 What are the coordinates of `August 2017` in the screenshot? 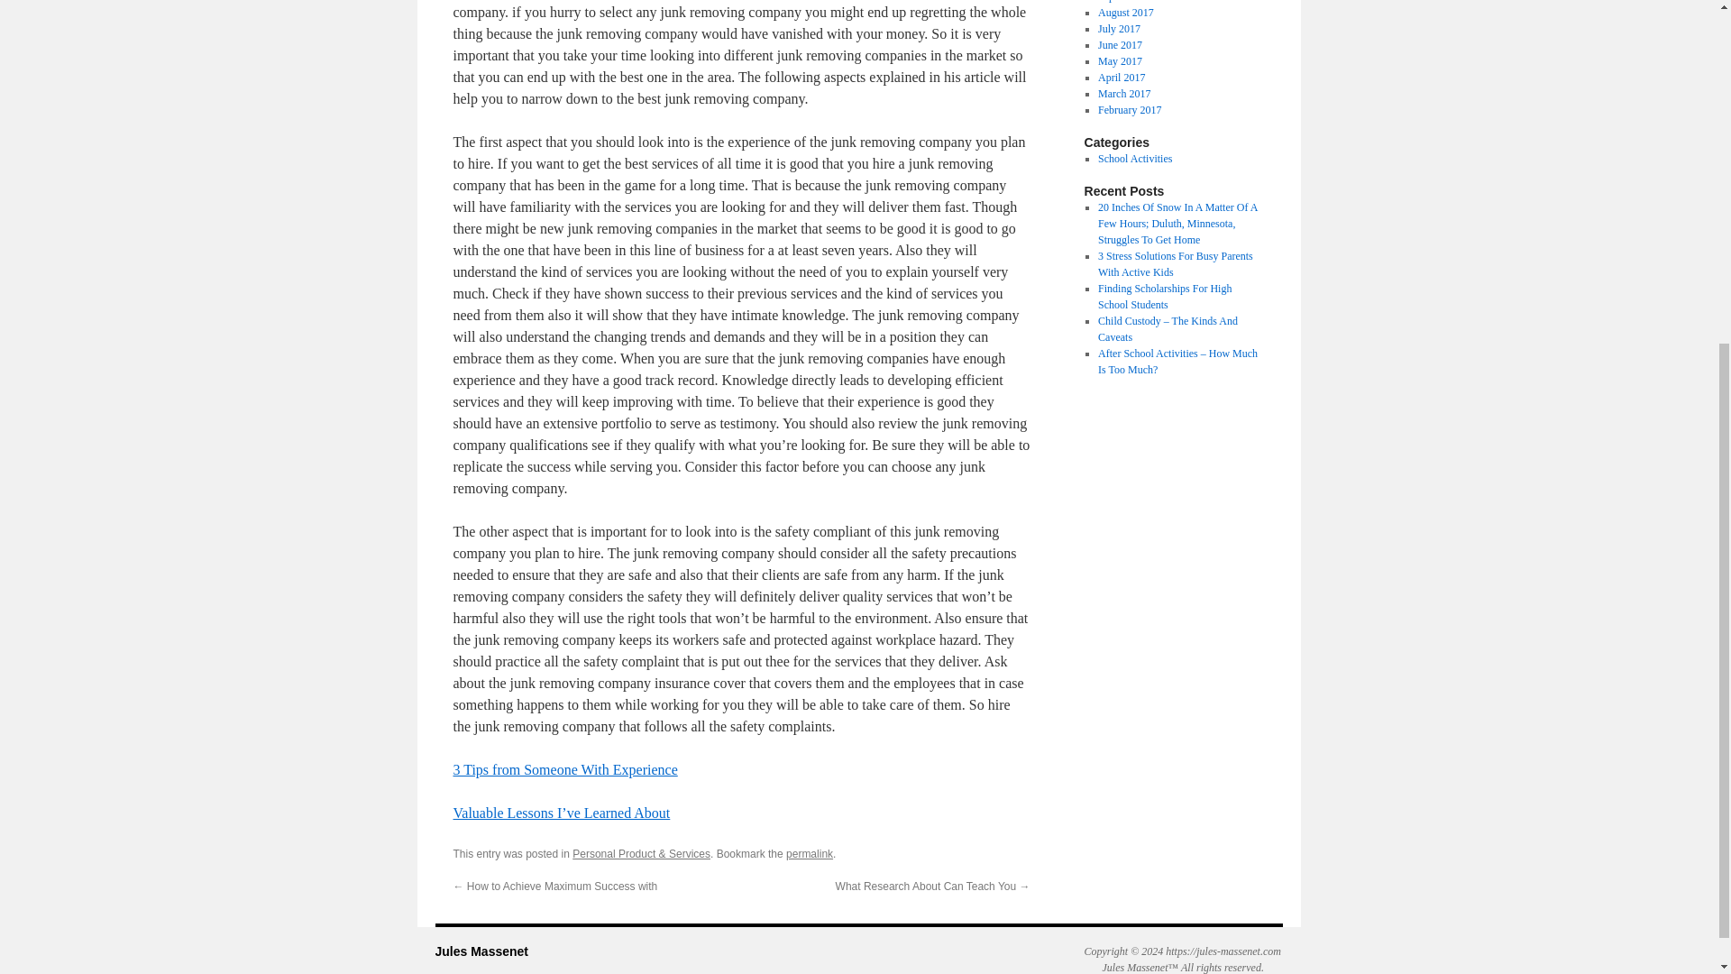 It's located at (1125, 12).